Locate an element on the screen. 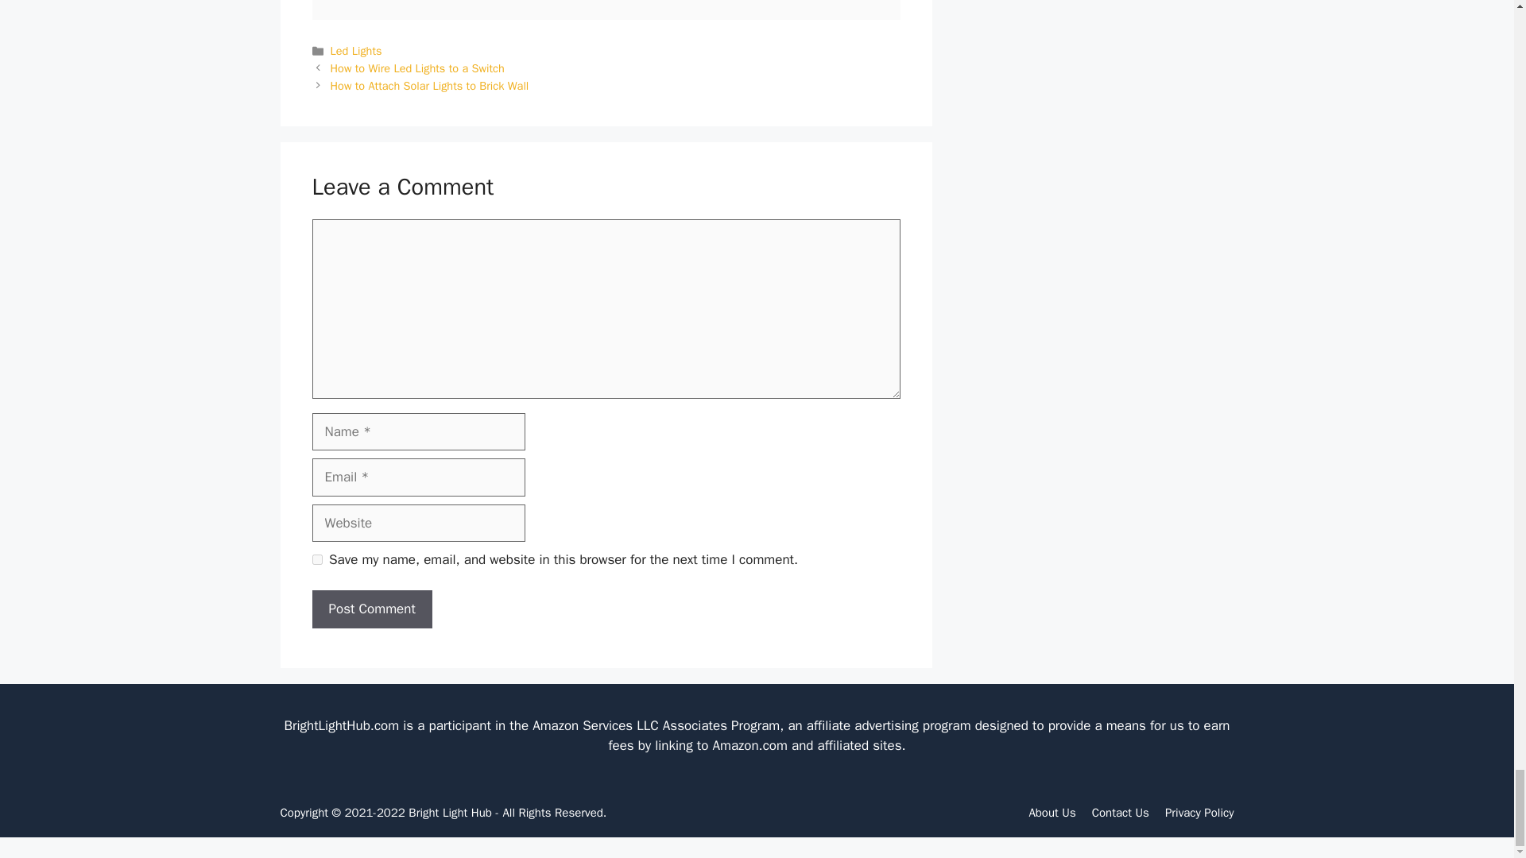 The image size is (1526, 858). About Us is located at coordinates (1052, 813).